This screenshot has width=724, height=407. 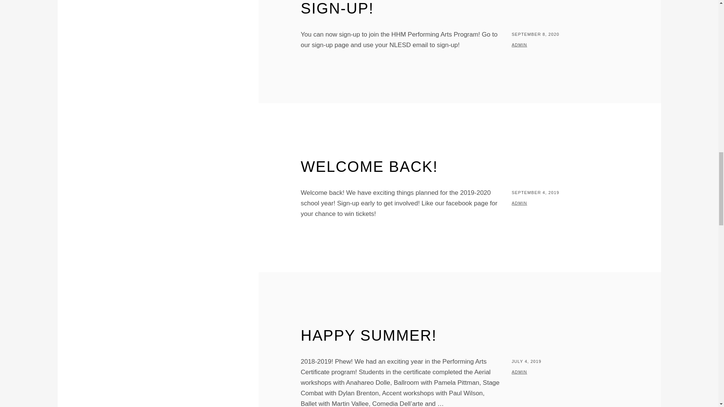 What do you see at coordinates (369, 335) in the screenshot?
I see `HAPPY SUMMER!` at bounding box center [369, 335].